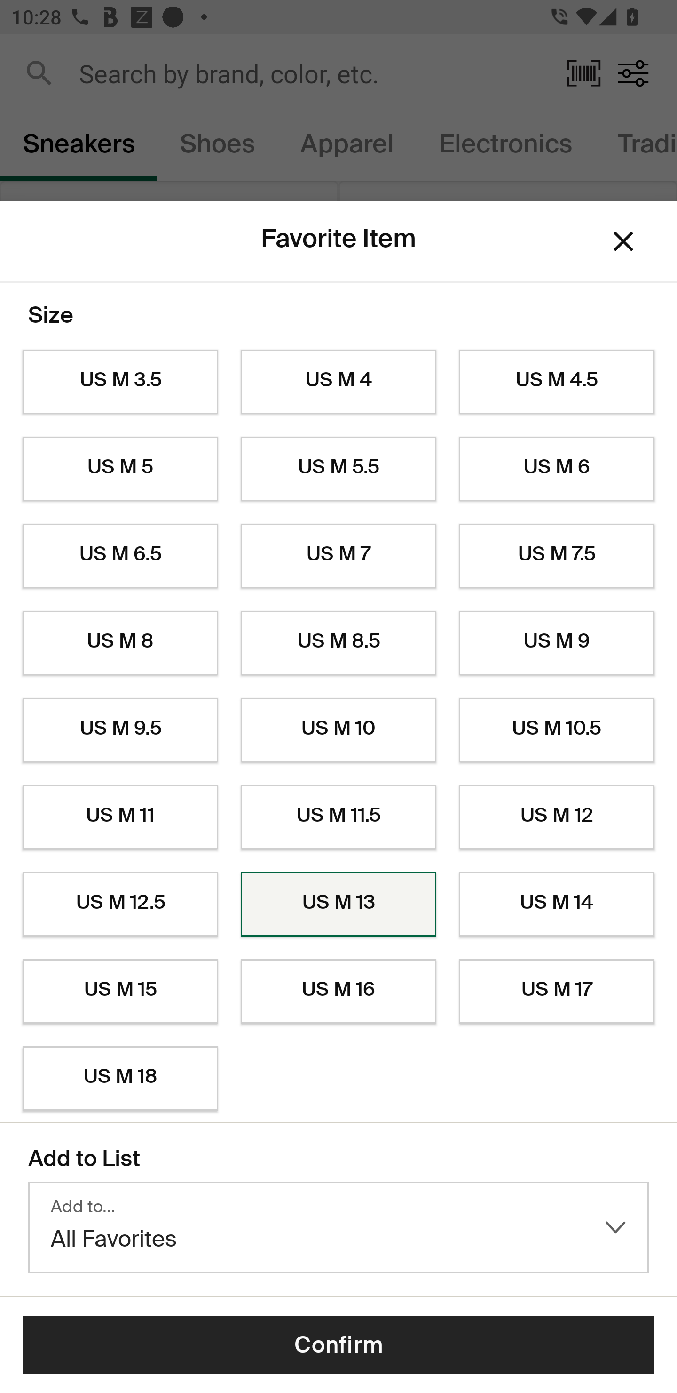  I want to click on US M 10.5, so click(557, 730).